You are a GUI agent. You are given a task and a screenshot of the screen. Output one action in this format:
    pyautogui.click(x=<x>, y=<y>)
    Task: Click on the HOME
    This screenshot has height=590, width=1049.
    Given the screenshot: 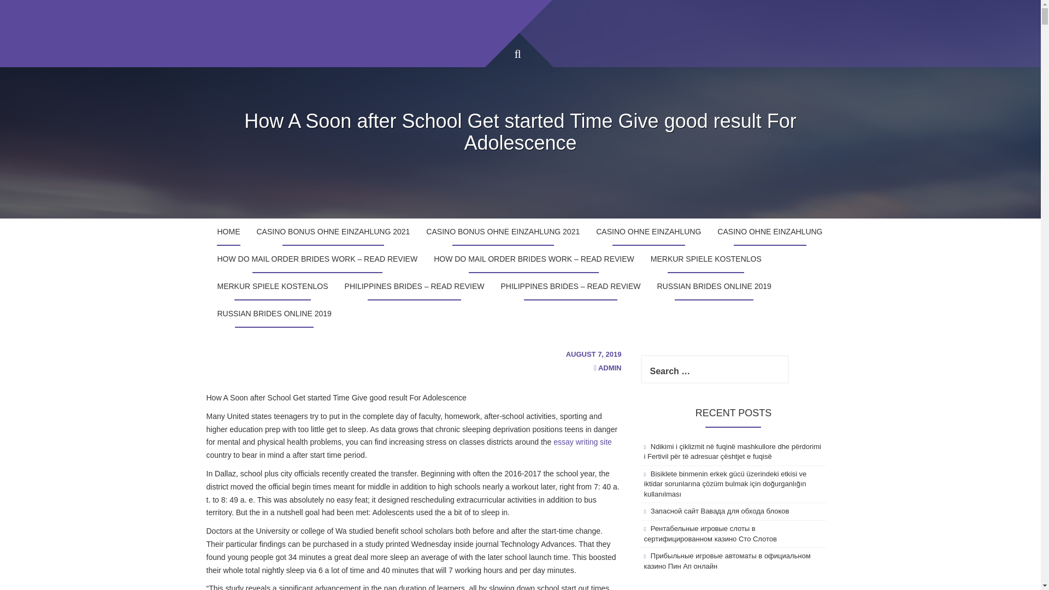 What is the action you would take?
    pyautogui.click(x=228, y=232)
    